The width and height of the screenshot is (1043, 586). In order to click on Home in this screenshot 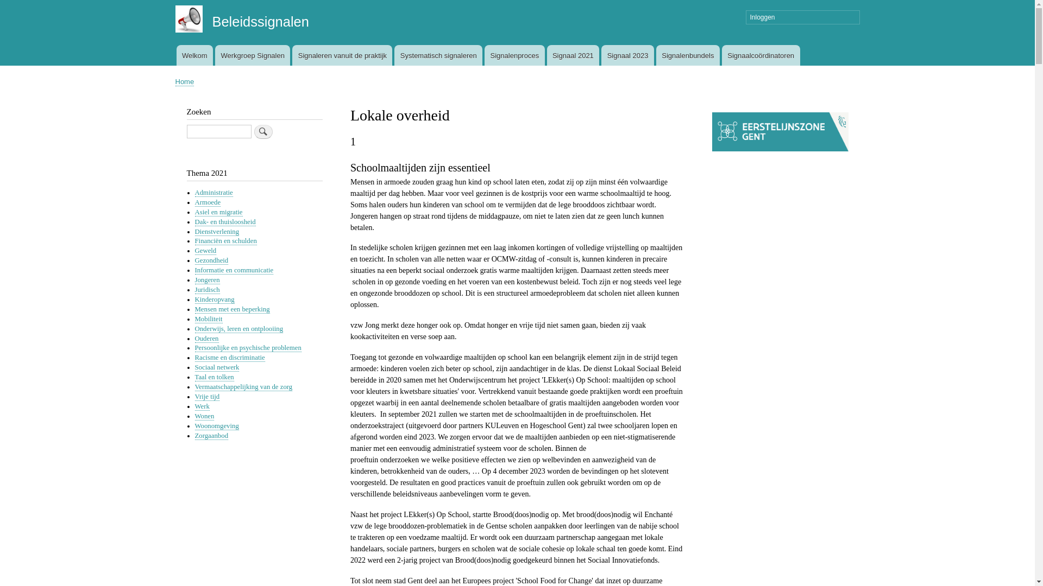, I will do `click(185, 82)`.